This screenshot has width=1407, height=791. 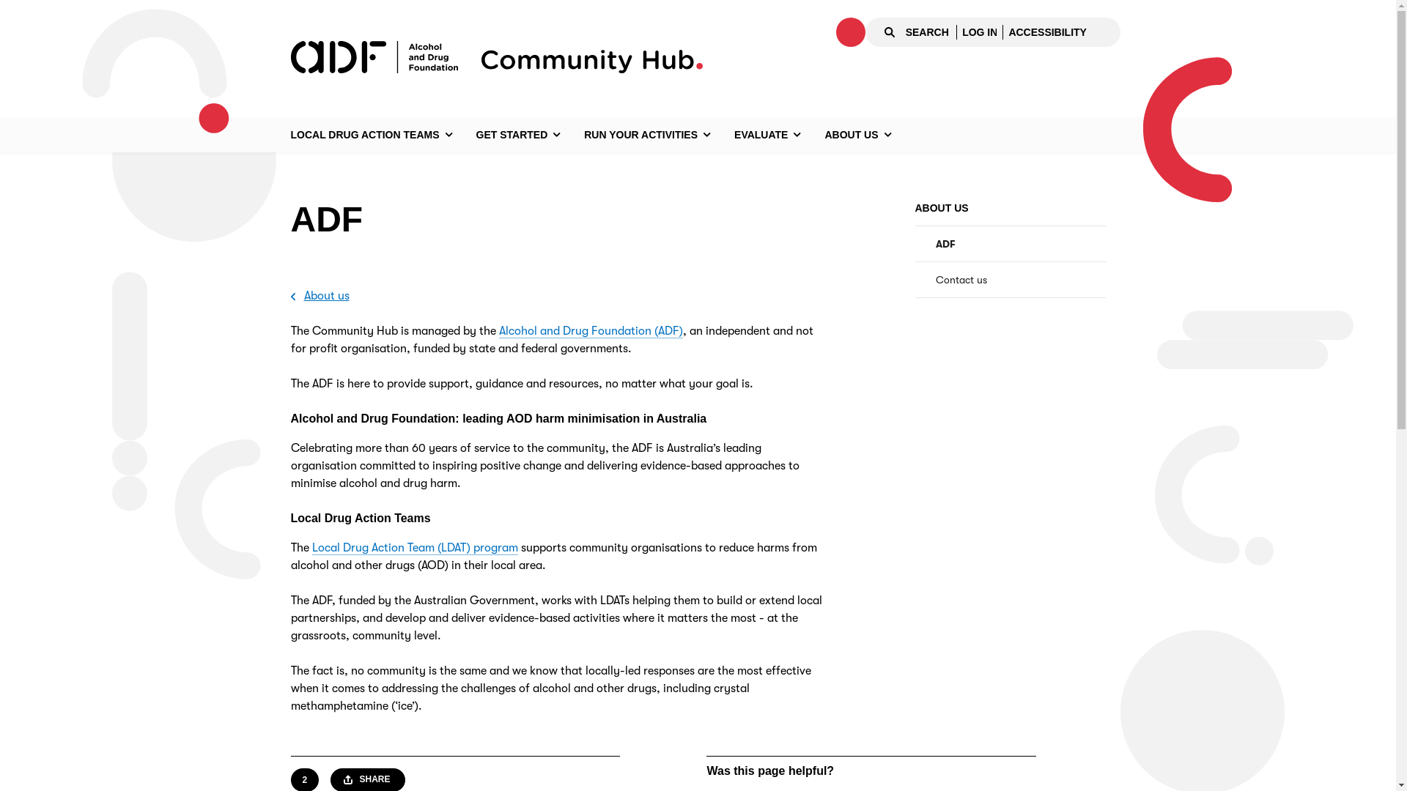 I want to click on LOG IN, so click(x=980, y=32).